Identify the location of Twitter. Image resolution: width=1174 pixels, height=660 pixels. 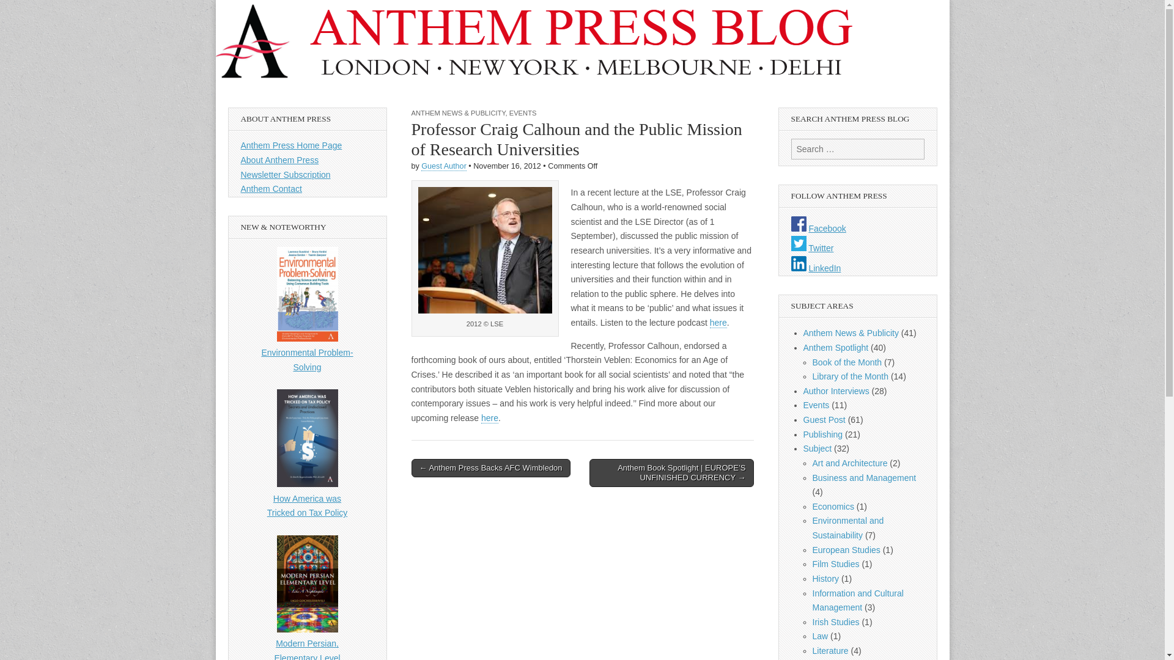
(799, 243).